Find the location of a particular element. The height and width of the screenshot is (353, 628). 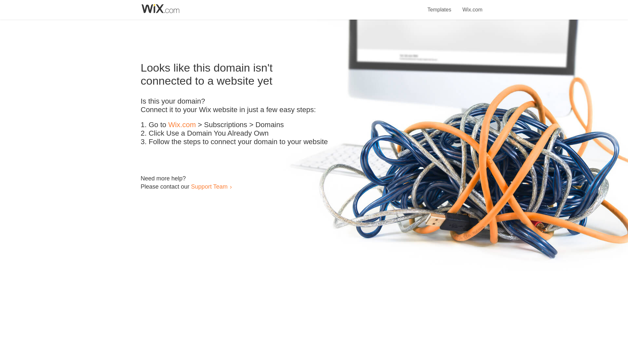

Wix.com is located at coordinates (182, 125).